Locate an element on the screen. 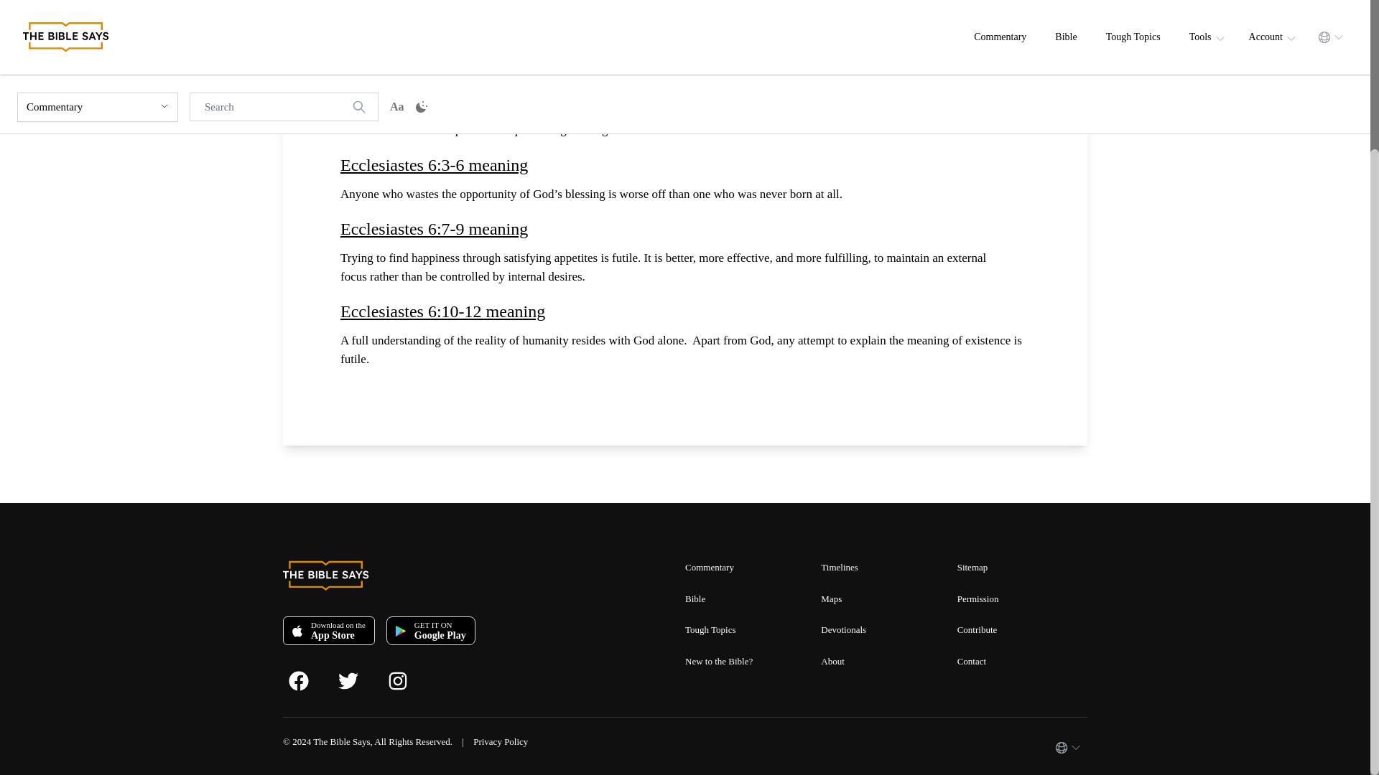  Sitemap is located at coordinates (972, 567).